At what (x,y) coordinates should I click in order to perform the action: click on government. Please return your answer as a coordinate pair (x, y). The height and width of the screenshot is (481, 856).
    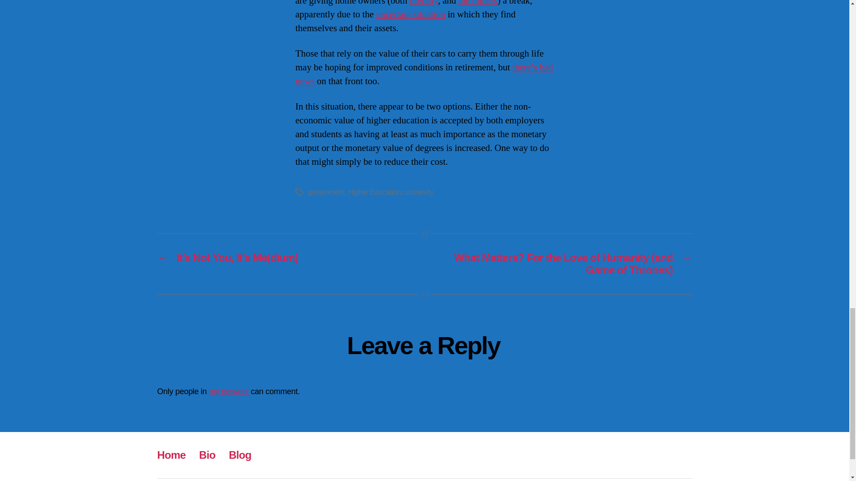
    Looking at the image, I should click on (325, 192).